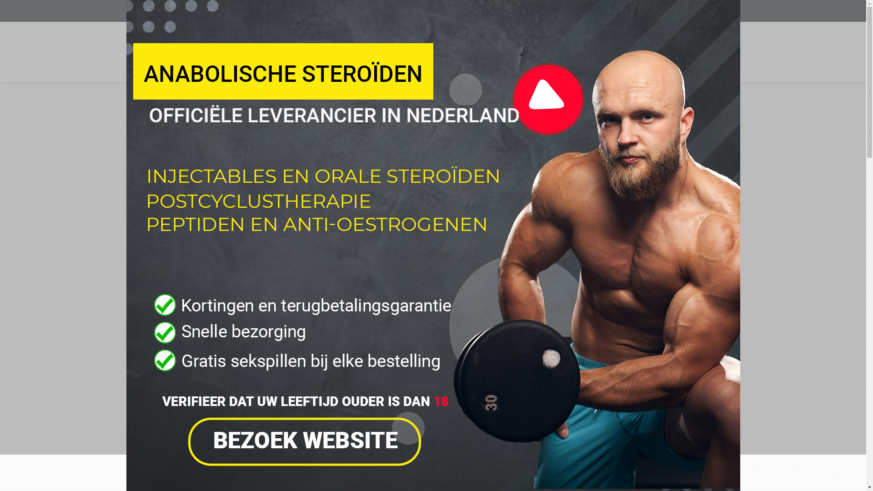 The width and height of the screenshot is (873, 491). What do you see at coordinates (219, 126) in the screenshot?
I see `INJECTEERBARE` at bounding box center [219, 126].